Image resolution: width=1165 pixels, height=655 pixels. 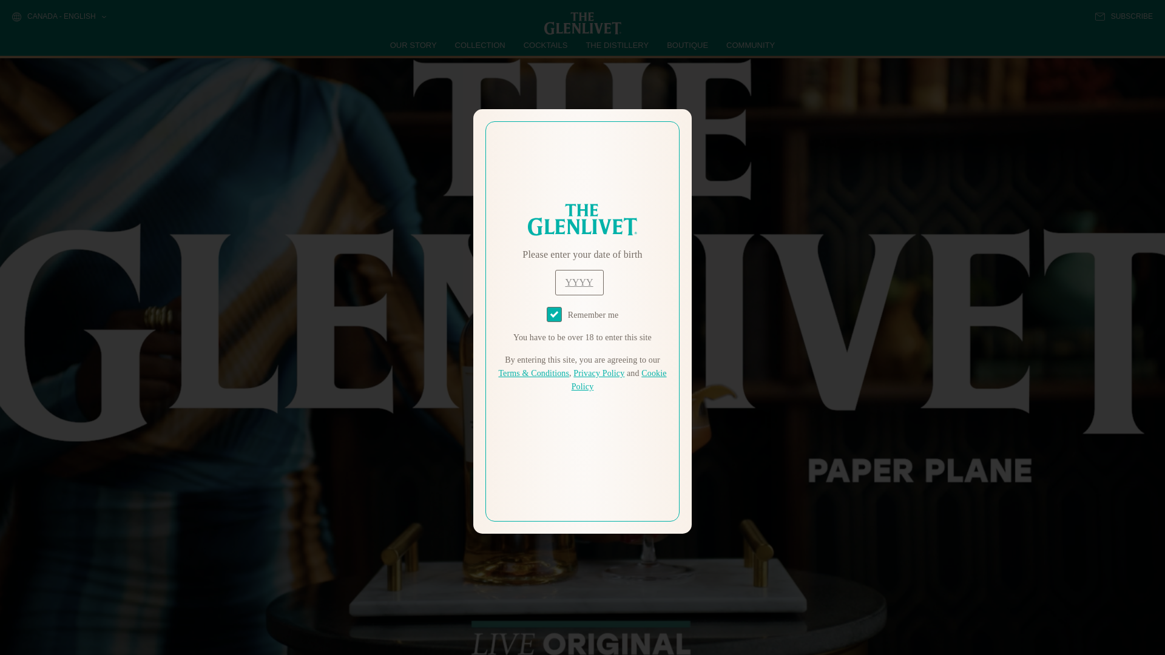 What do you see at coordinates (598, 374) in the screenshot?
I see `Privacy Policy` at bounding box center [598, 374].